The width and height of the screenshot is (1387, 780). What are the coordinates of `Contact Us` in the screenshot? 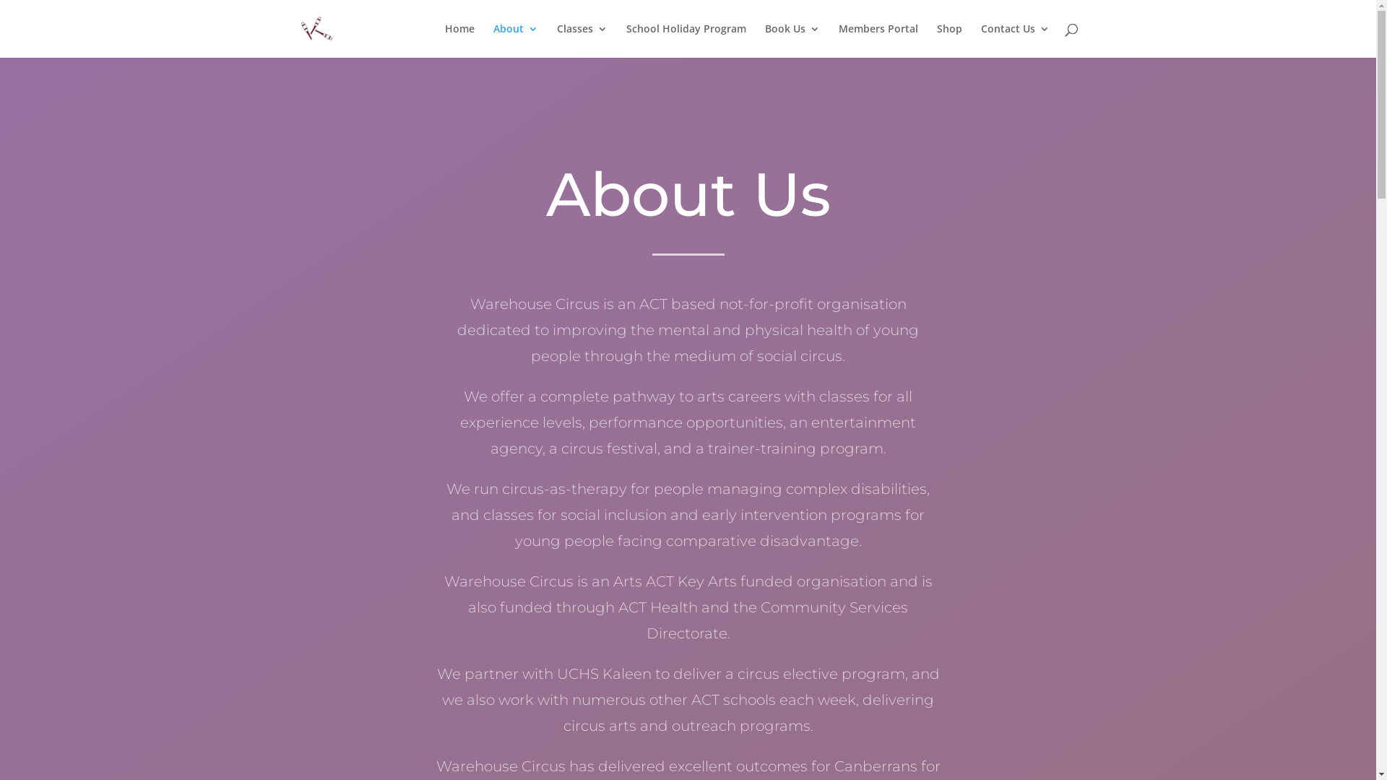 It's located at (1016, 40).